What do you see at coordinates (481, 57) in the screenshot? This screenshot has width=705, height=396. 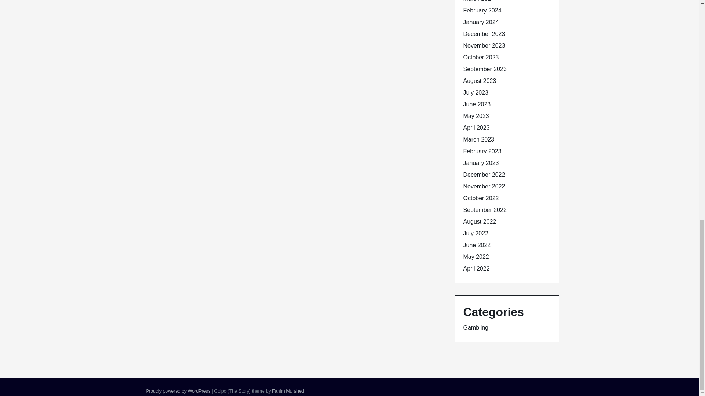 I see `October 2023` at bounding box center [481, 57].